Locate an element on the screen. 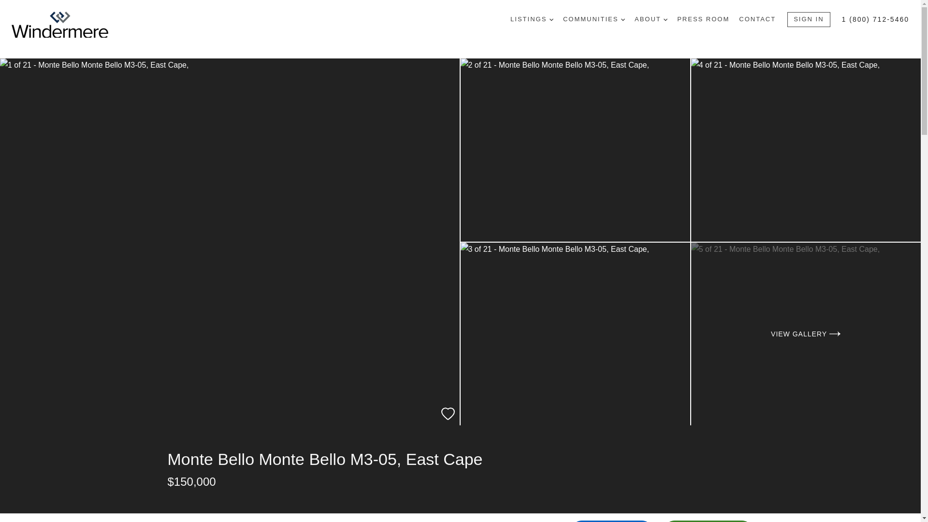 The width and height of the screenshot is (928, 522). DROPDOWN ARROW is located at coordinates (623, 19).